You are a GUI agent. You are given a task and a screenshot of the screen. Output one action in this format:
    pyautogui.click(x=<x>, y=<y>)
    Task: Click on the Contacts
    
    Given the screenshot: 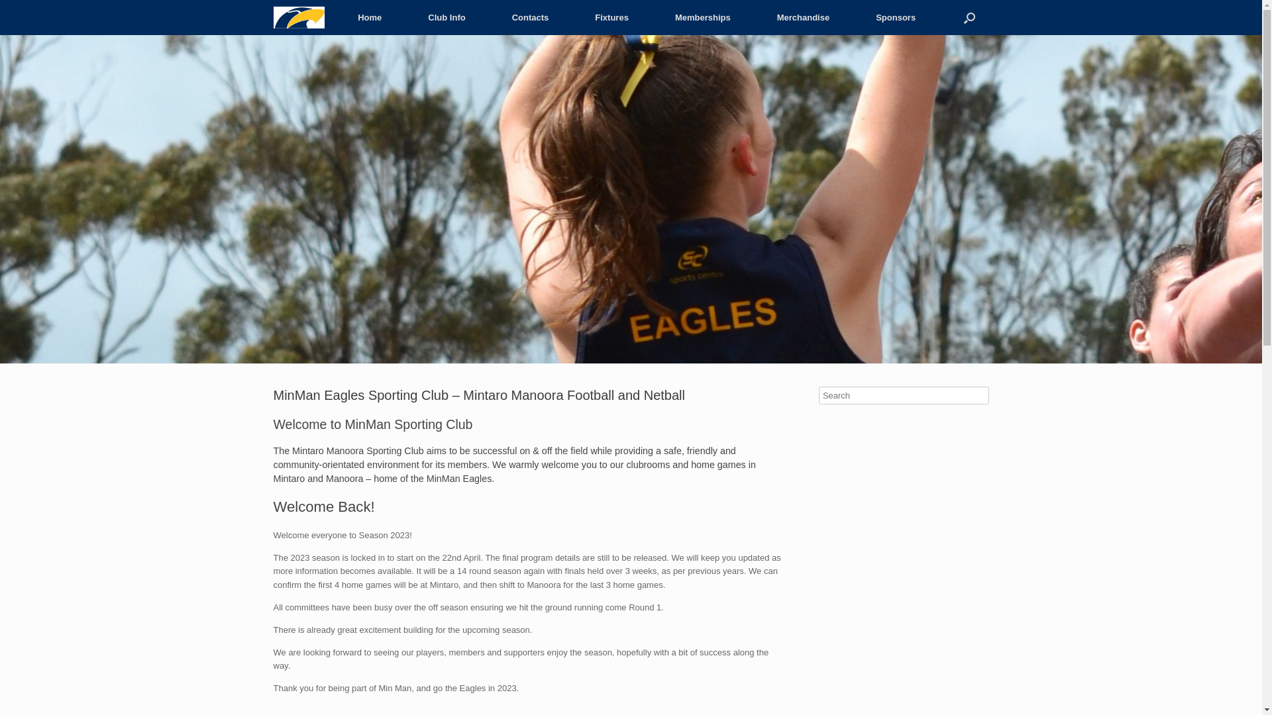 What is the action you would take?
    pyautogui.click(x=531, y=17)
    